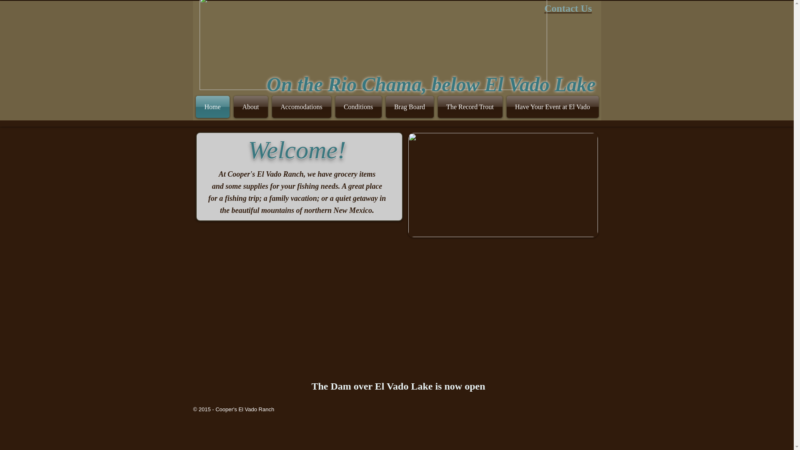 This screenshot has height=450, width=800. What do you see at coordinates (567, 8) in the screenshot?
I see `Contact Us` at bounding box center [567, 8].